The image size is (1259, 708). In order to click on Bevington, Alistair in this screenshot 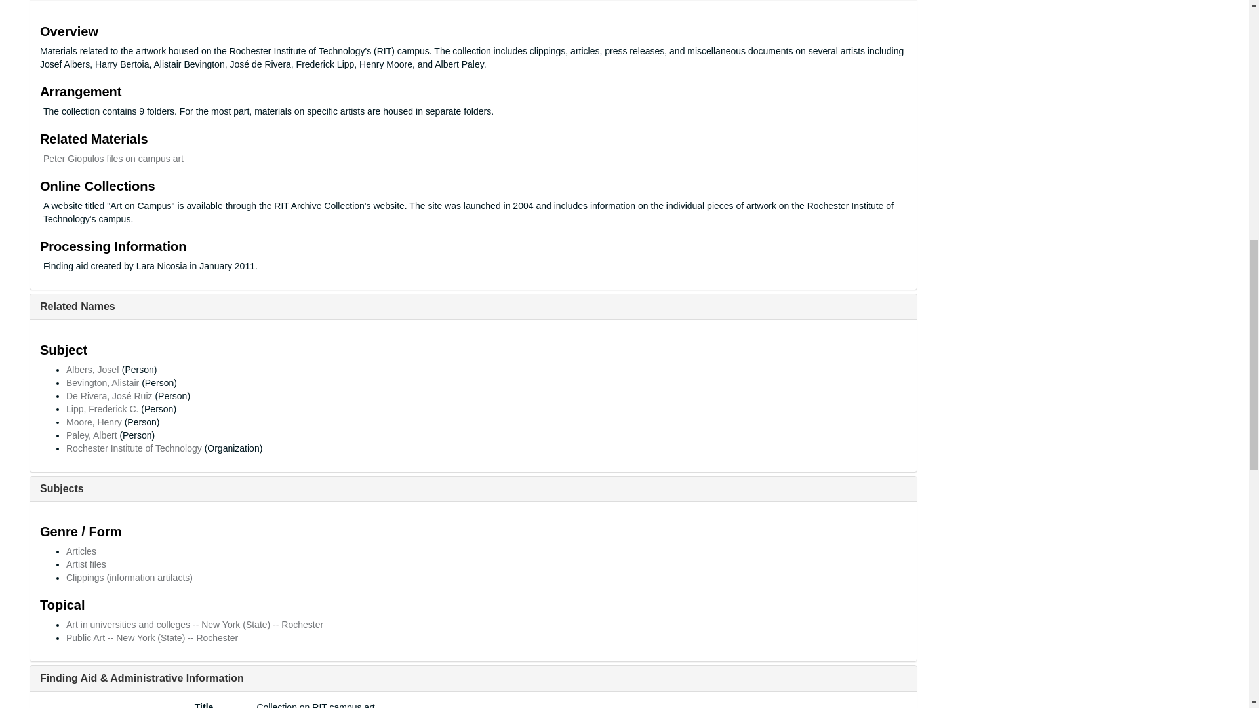, I will do `click(102, 382)`.